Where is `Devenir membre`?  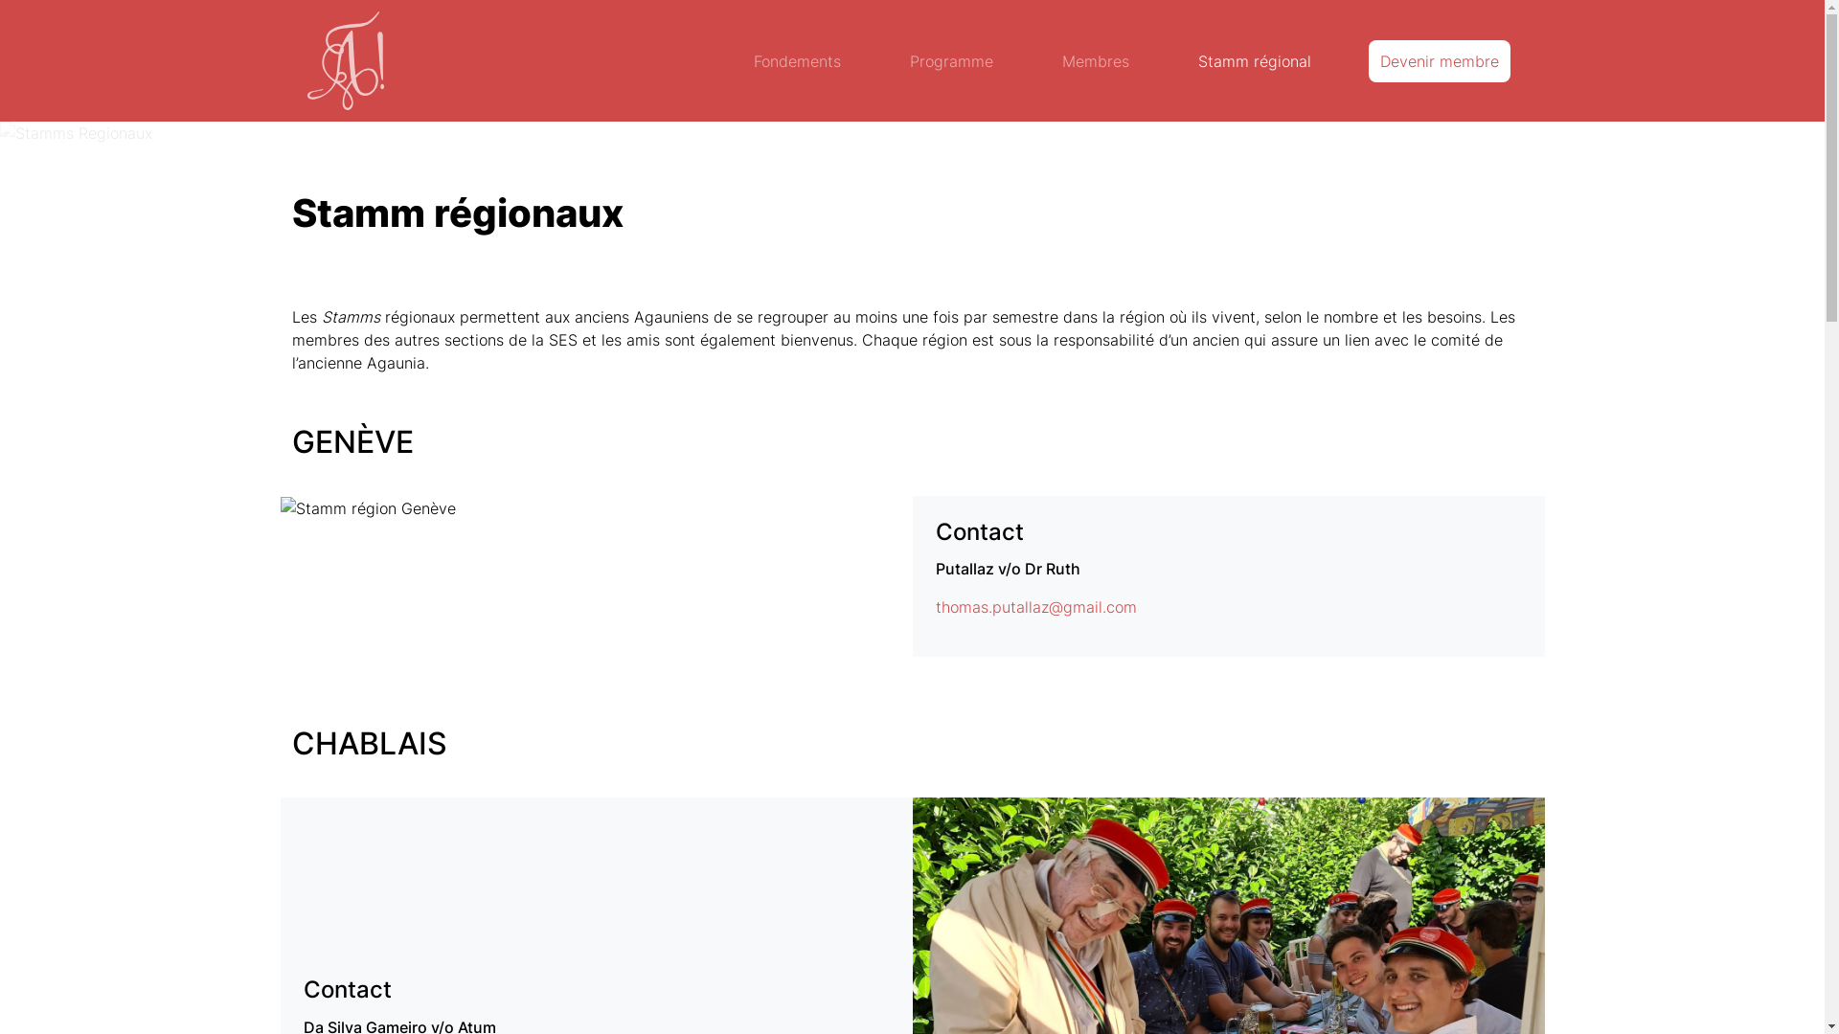
Devenir membre is located at coordinates (1439, 61).